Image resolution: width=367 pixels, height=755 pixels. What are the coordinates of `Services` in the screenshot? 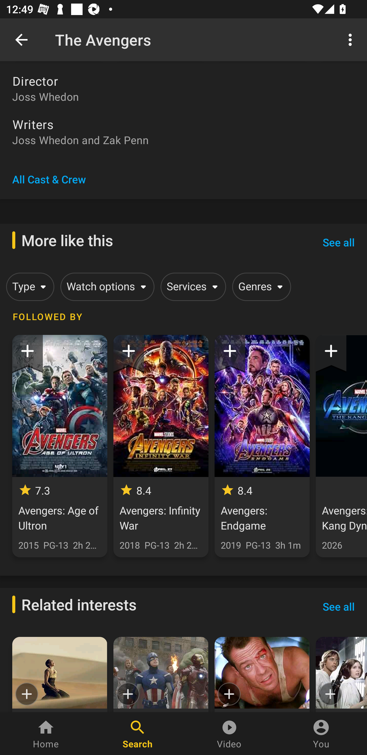 It's located at (192, 287).